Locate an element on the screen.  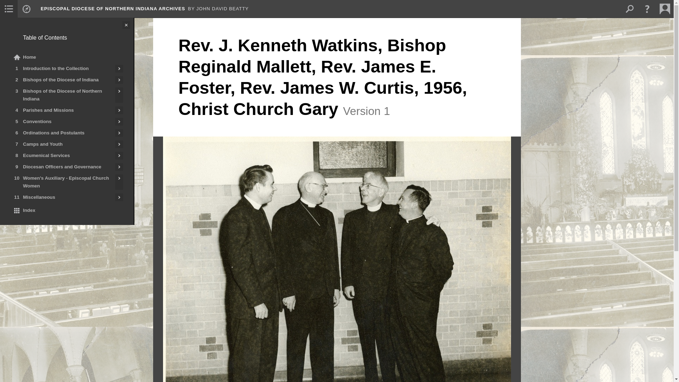
Explore Ordinations and Postulants is located at coordinates (119, 133).